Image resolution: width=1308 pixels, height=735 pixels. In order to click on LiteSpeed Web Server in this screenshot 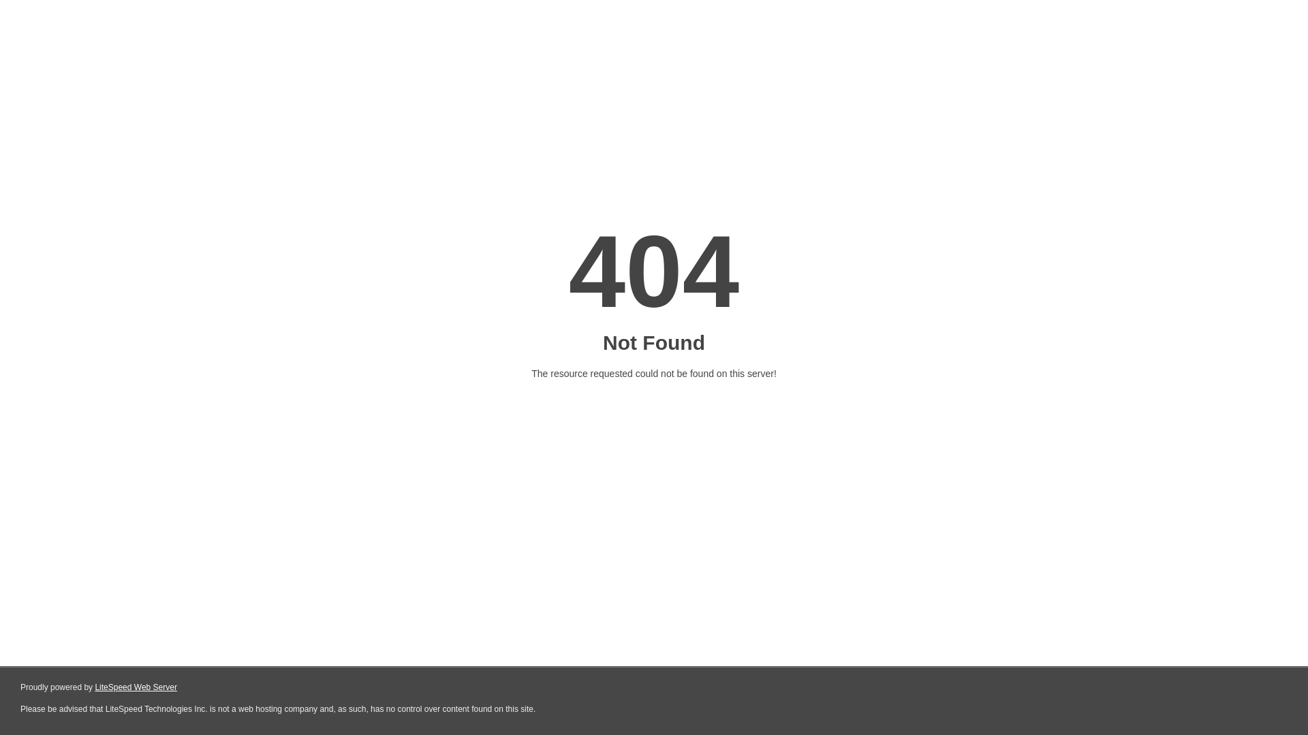, I will do `click(136, 687)`.